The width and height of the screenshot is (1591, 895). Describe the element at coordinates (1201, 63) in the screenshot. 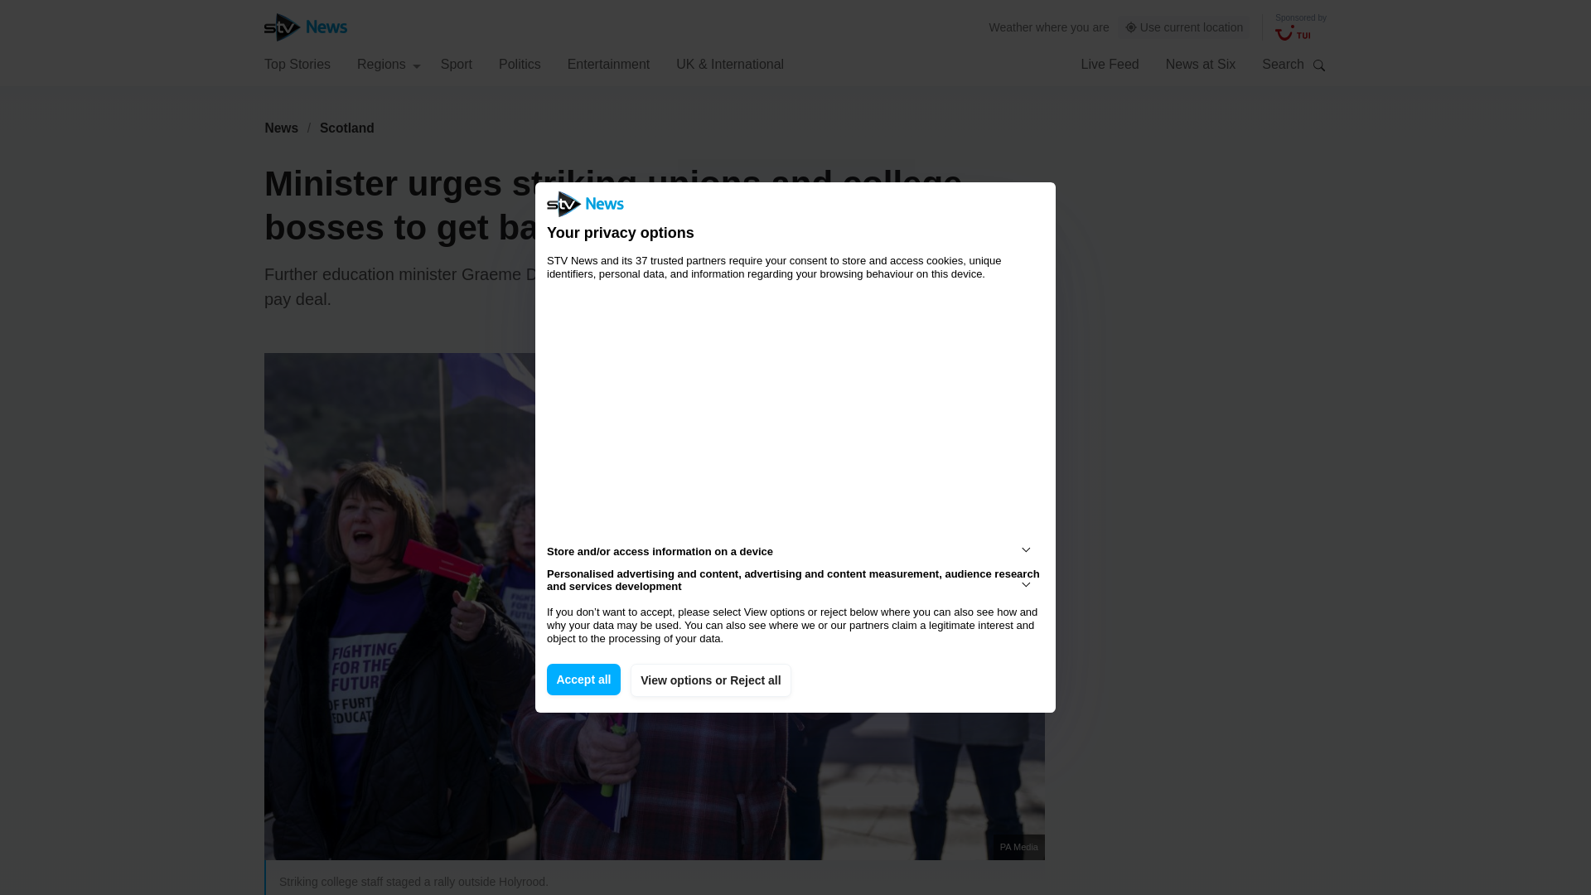

I see `News at Six` at that location.